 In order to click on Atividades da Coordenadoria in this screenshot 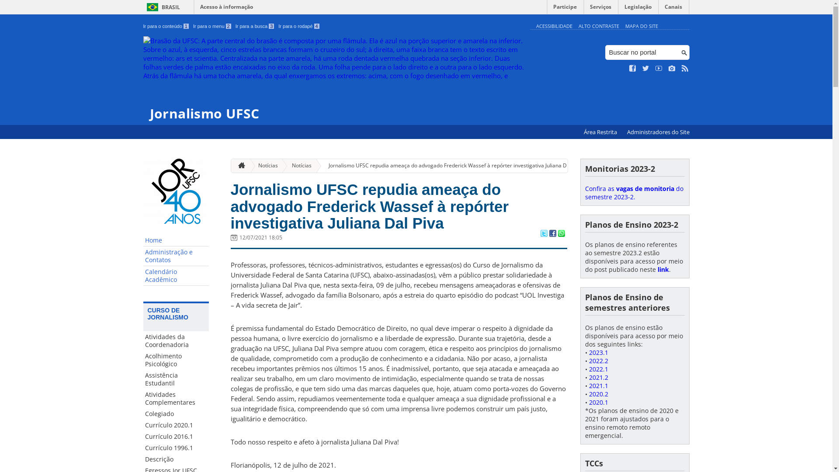, I will do `click(176, 341)`.